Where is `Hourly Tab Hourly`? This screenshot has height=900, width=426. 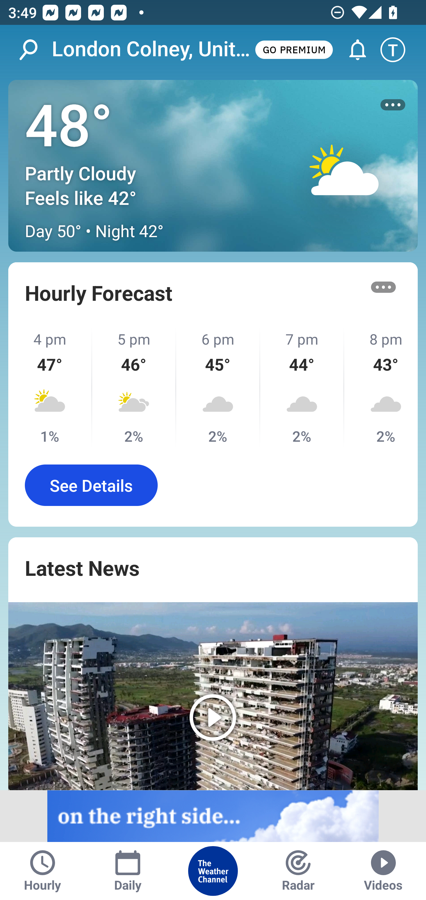 Hourly Tab Hourly is located at coordinates (43, 871).